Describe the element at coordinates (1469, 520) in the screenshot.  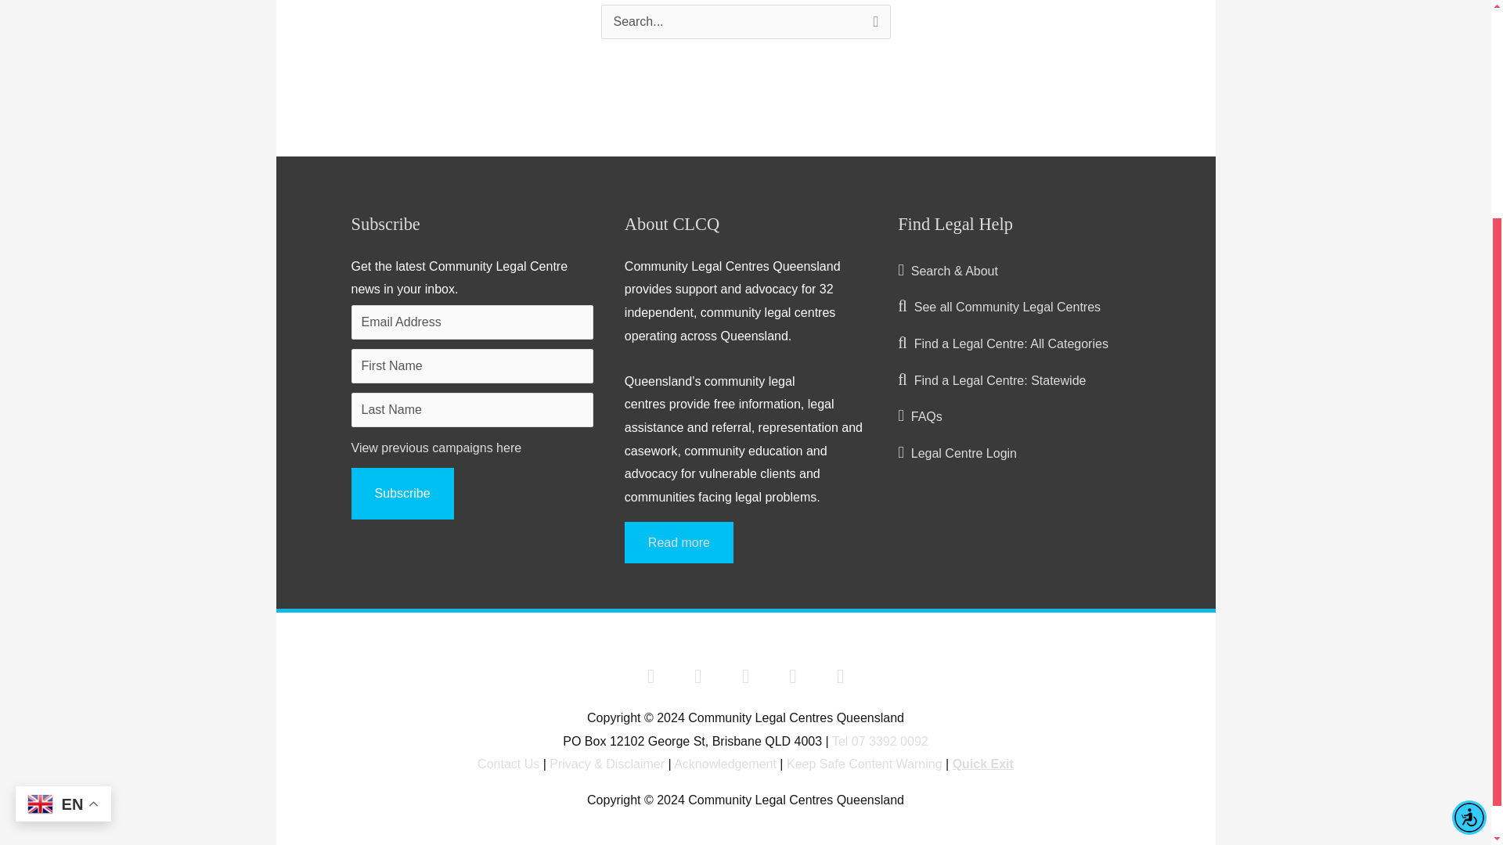
I see `Accessibility Menu` at that location.